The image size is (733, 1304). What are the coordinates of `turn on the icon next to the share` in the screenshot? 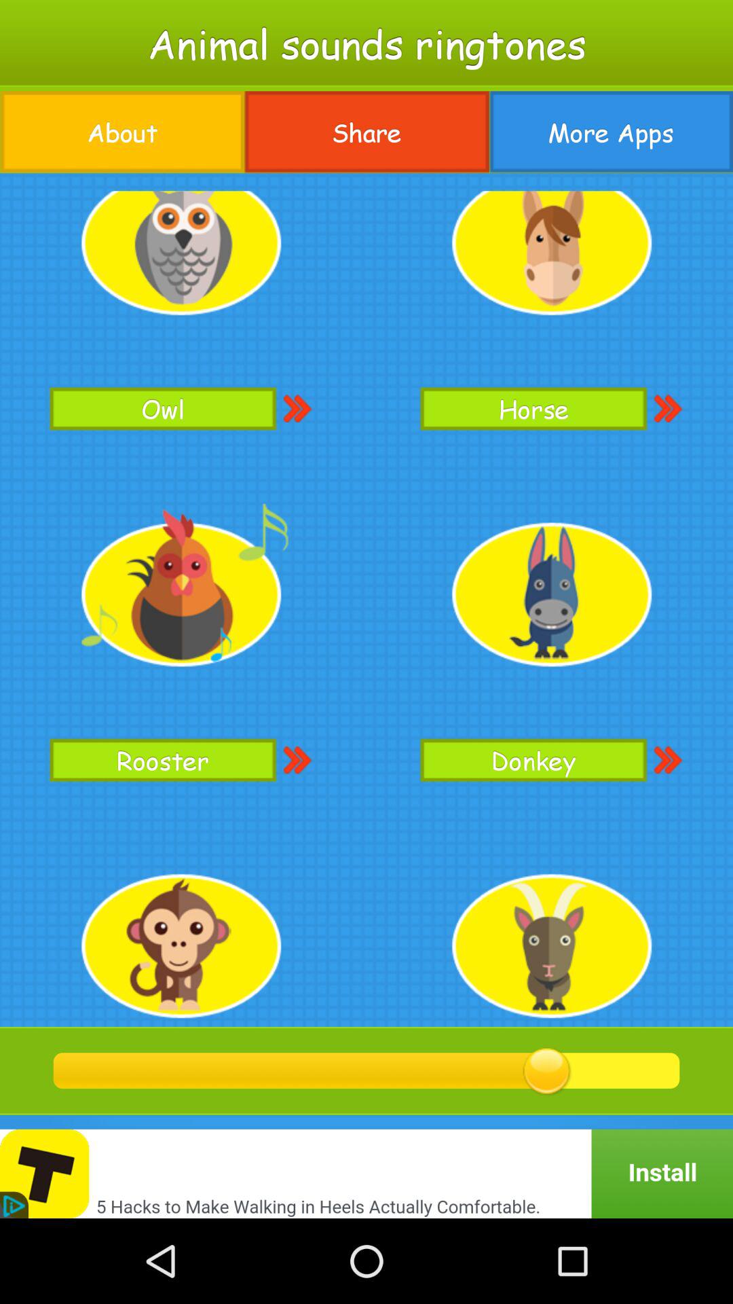 It's located at (611, 132).